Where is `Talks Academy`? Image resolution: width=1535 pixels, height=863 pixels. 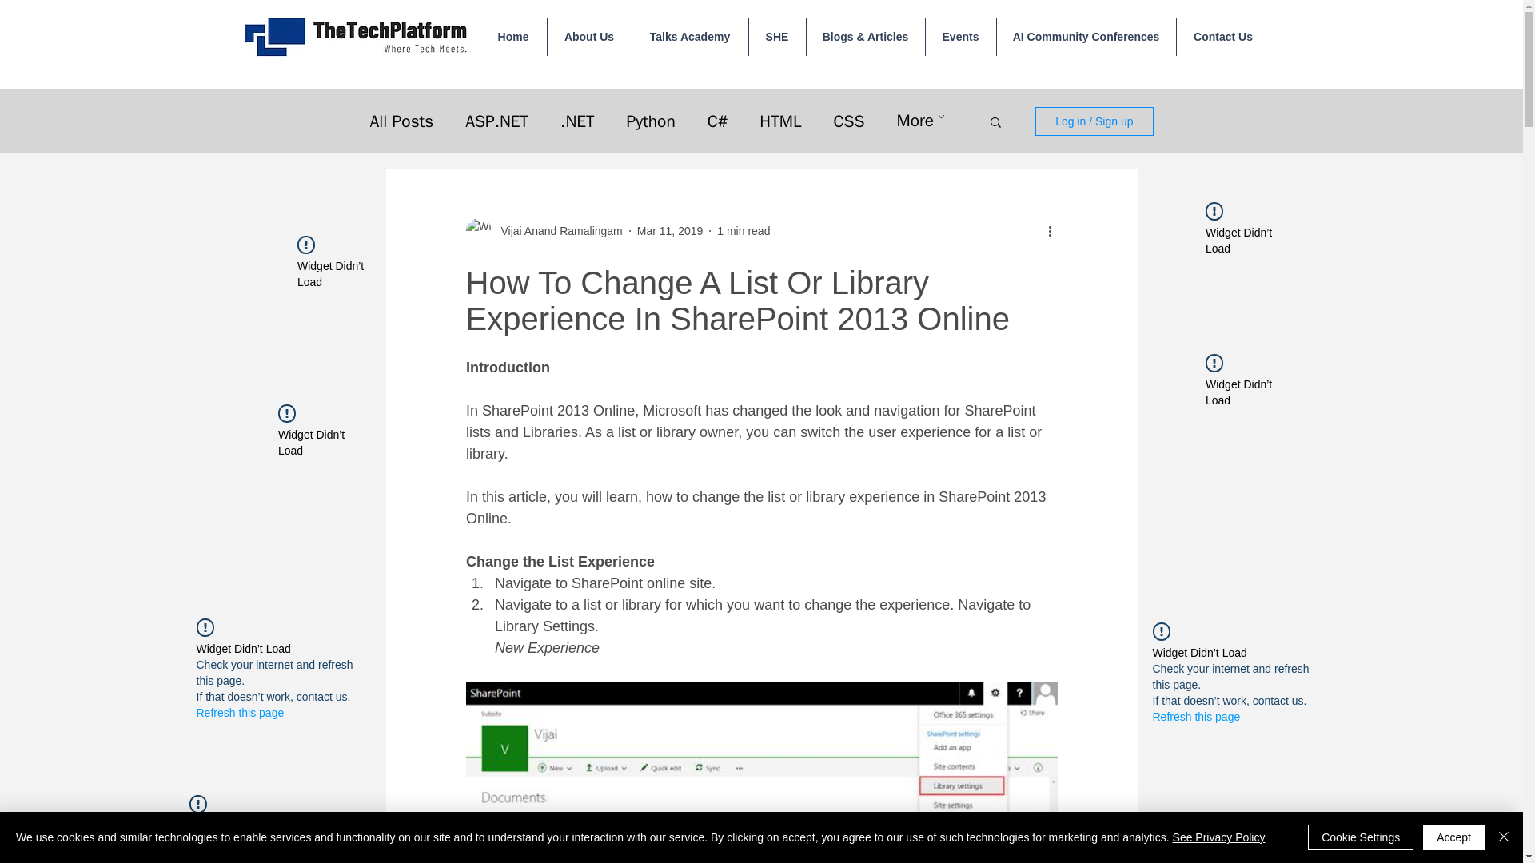 Talks Academy is located at coordinates (689, 37).